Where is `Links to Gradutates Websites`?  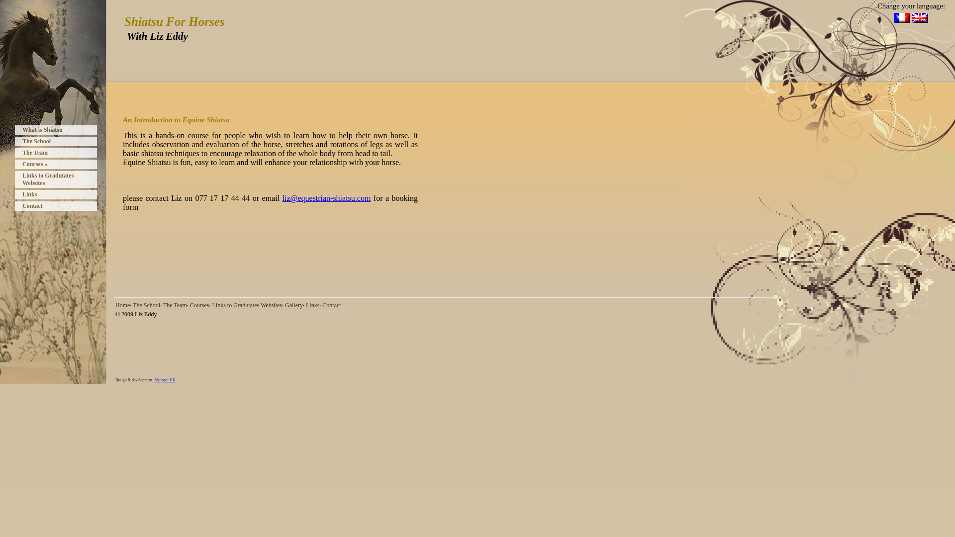 Links to Gradutates Websites is located at coordinates (56, 179).